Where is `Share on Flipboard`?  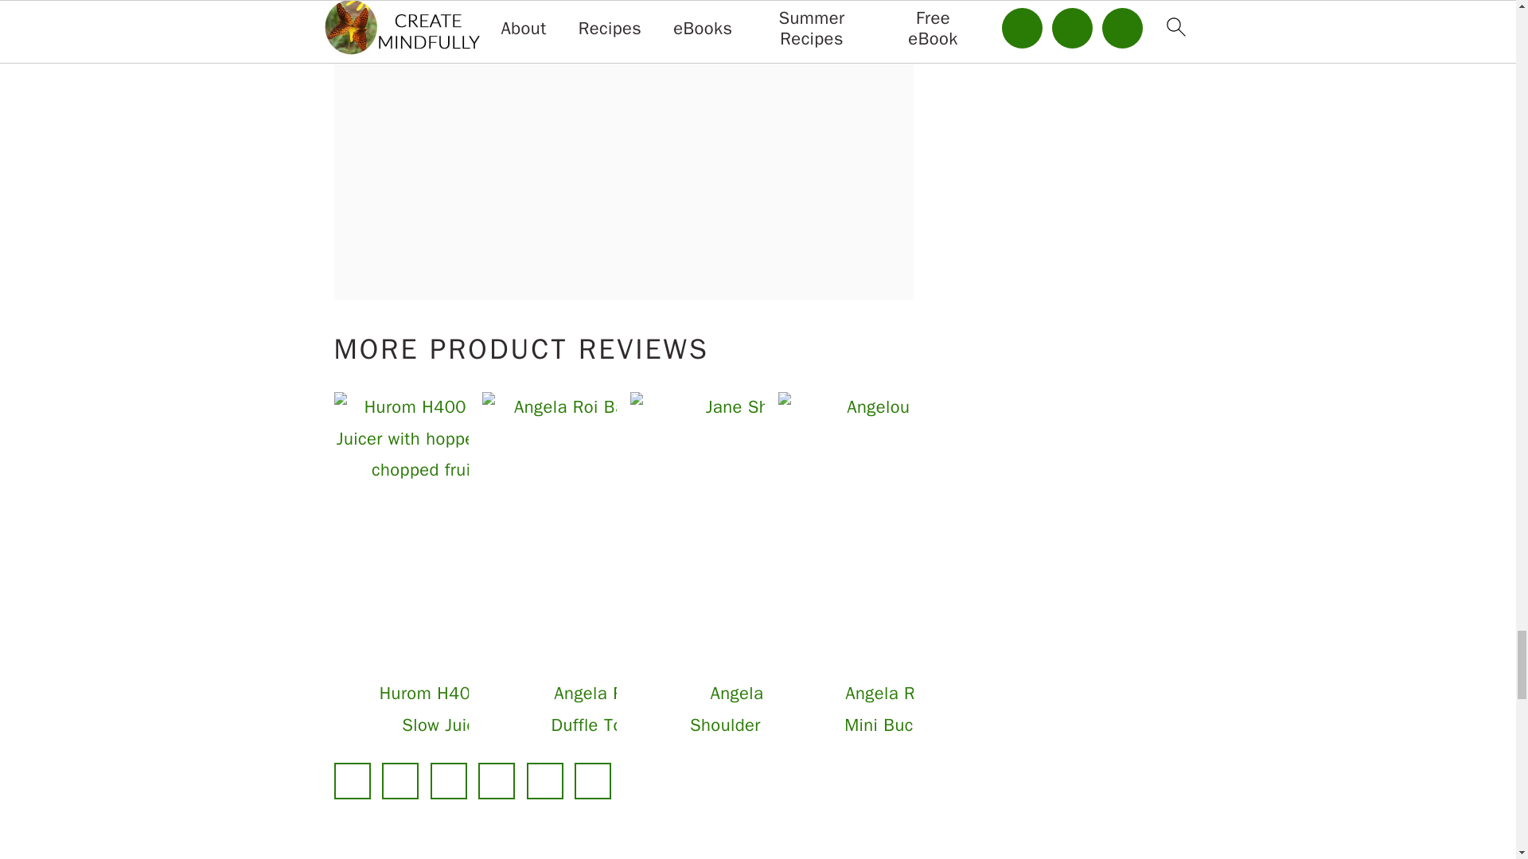 Share on Flipboard is located at coordinates (545, 781).